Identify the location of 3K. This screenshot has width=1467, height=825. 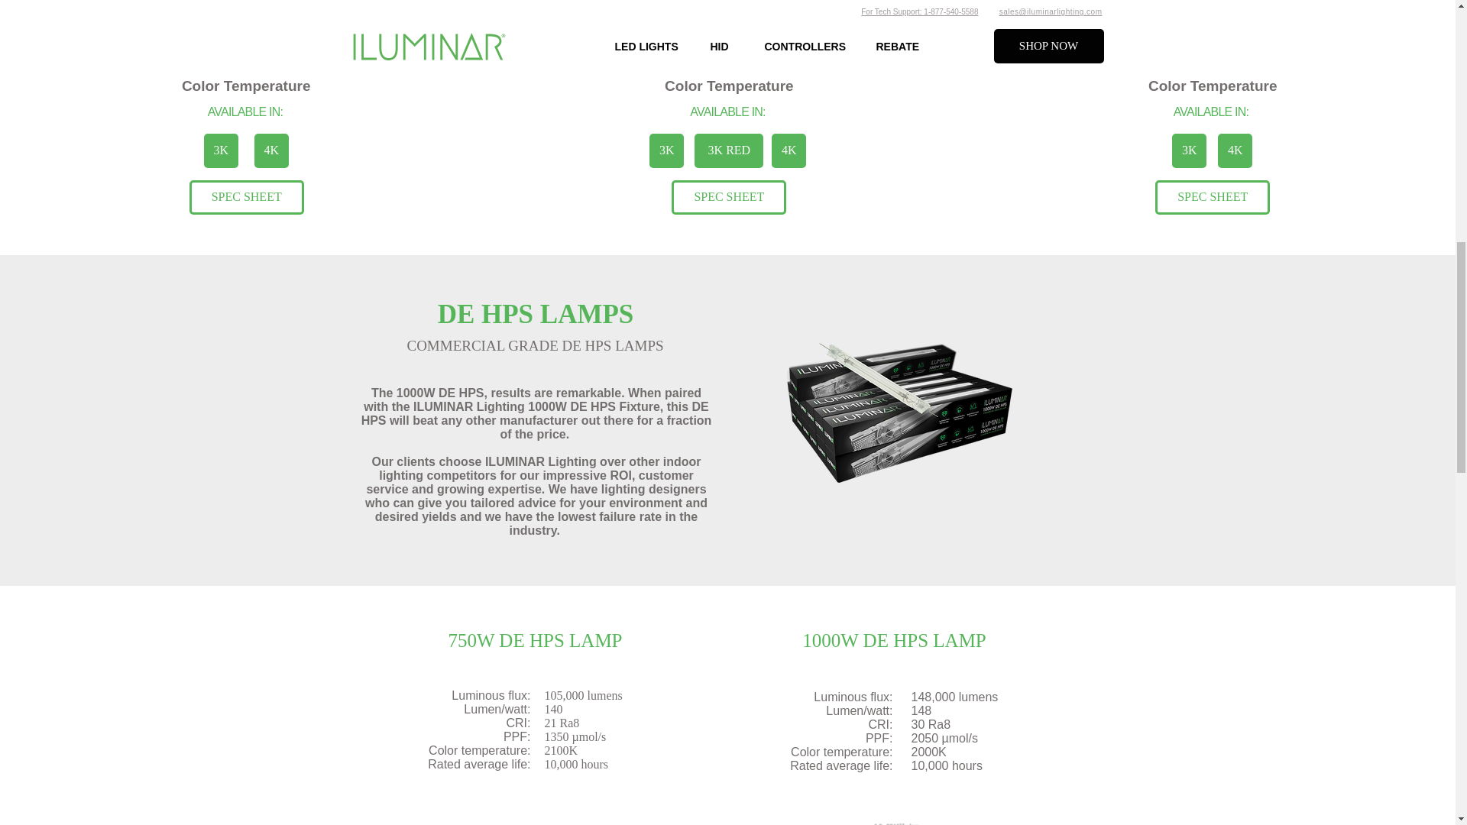
(1189, 150).